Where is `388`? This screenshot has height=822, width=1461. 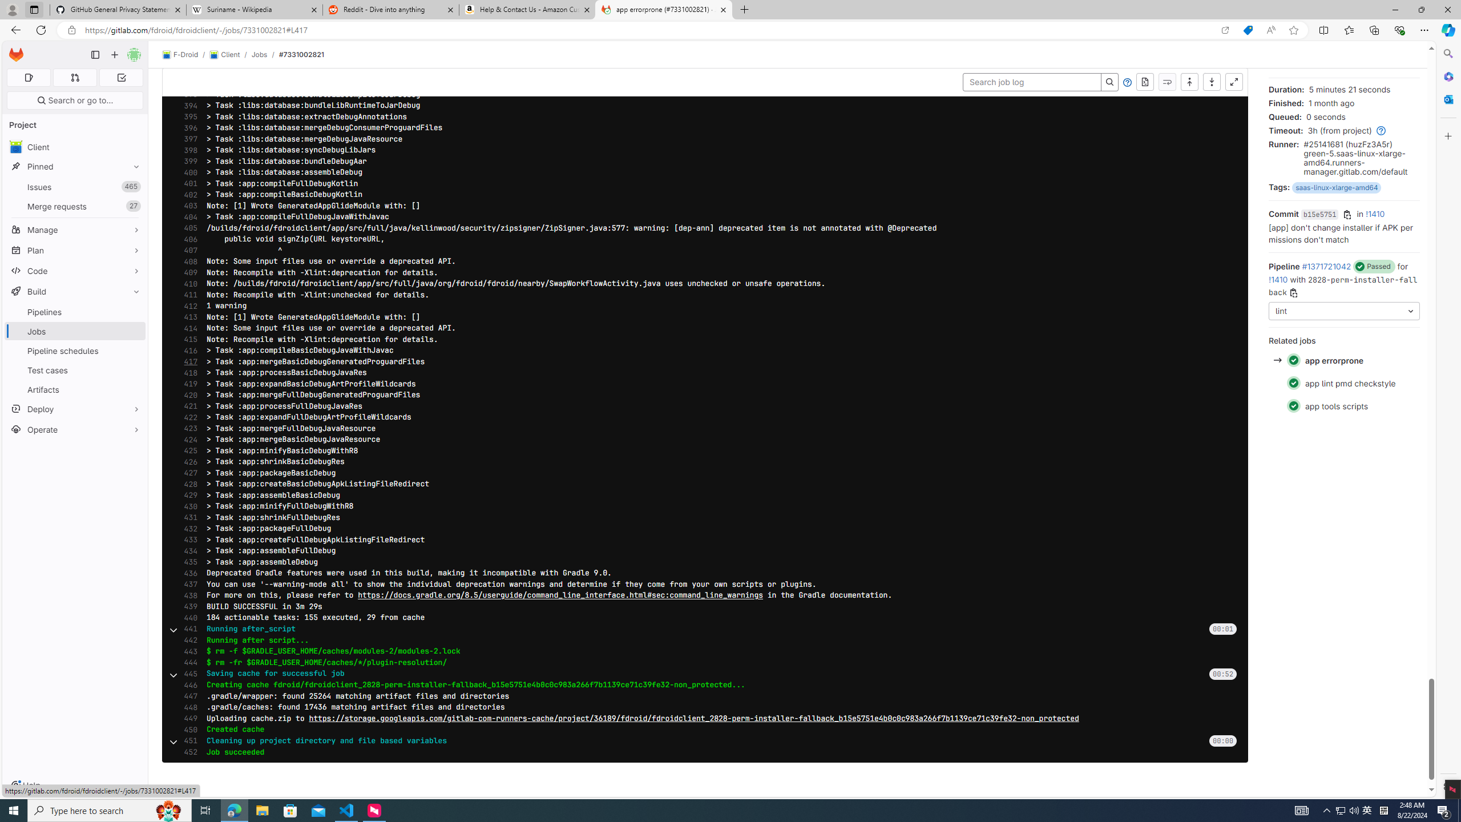
388 is located at coordinates (187, 39).